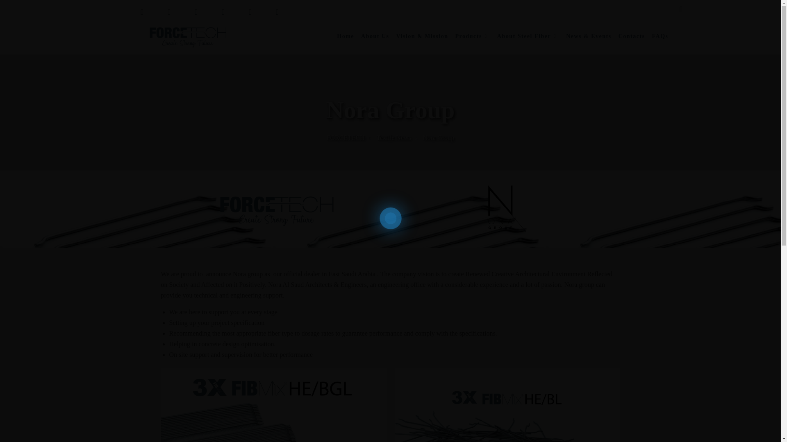 The height and width of the screenshot is (442, 787). What do you see at coordinates (632, 36) in the screenshot?
I see `Contacts` at bounding box center [632, 36].